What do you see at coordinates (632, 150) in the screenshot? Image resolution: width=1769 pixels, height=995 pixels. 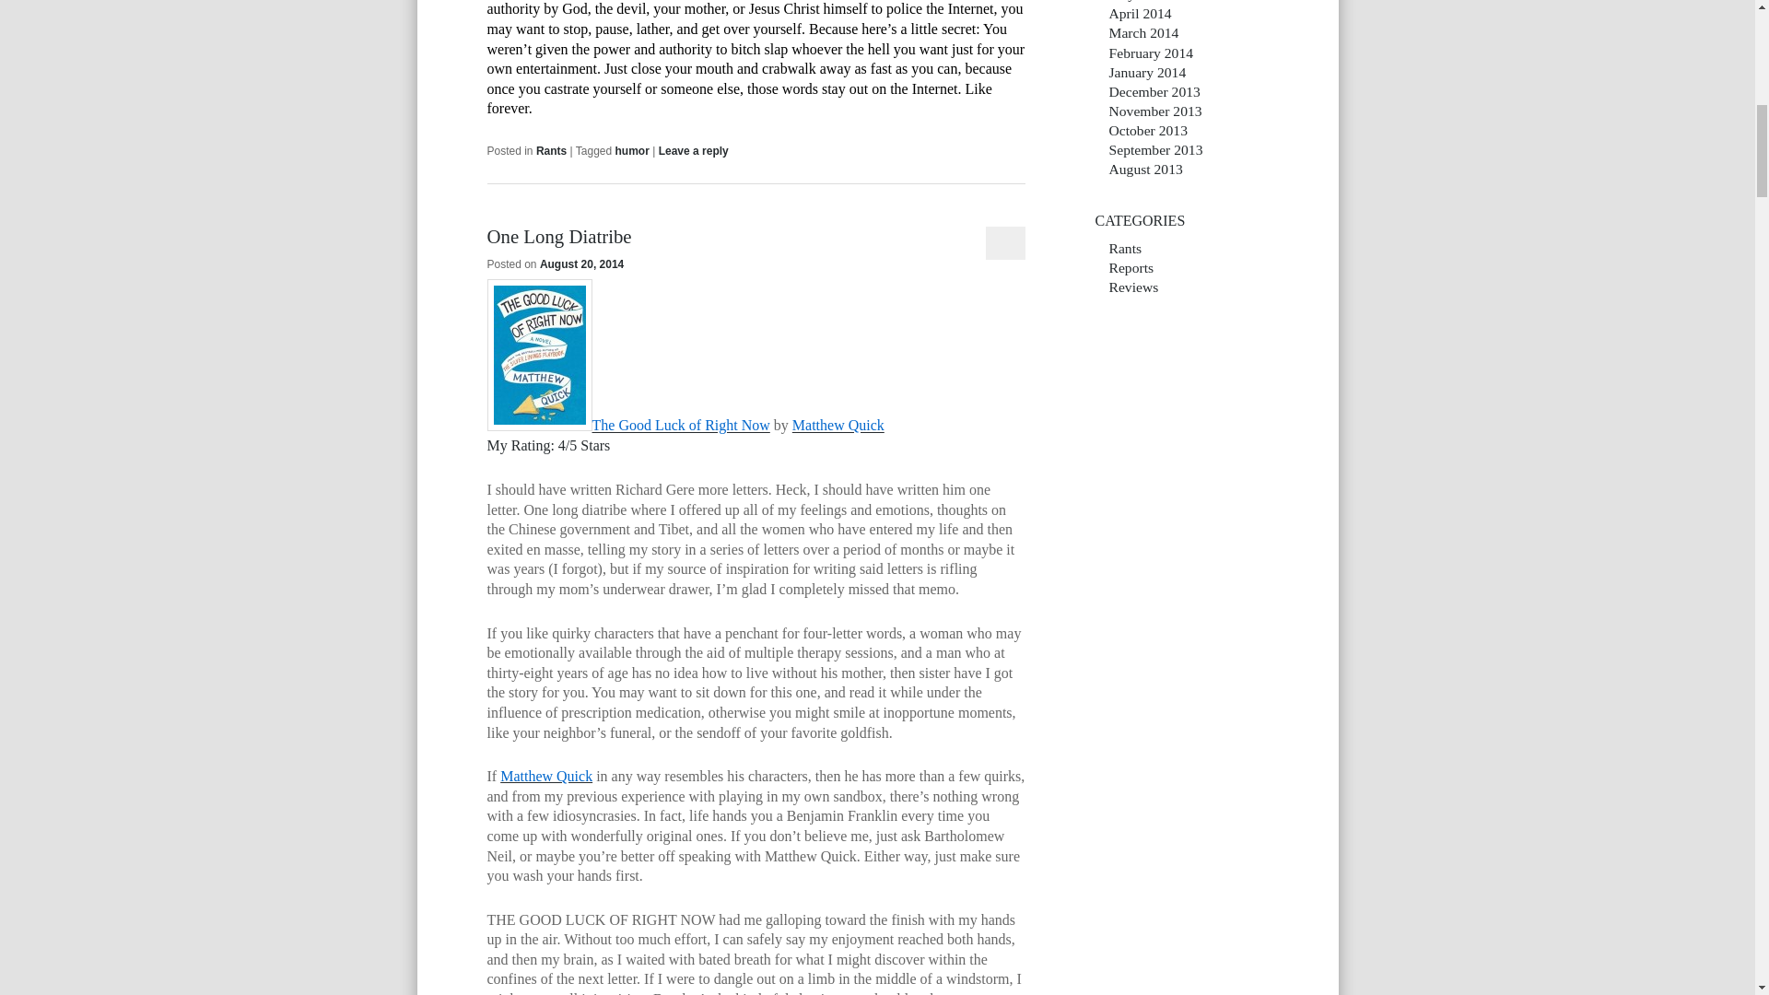 I see `humor` at bounding box center [632, 150].